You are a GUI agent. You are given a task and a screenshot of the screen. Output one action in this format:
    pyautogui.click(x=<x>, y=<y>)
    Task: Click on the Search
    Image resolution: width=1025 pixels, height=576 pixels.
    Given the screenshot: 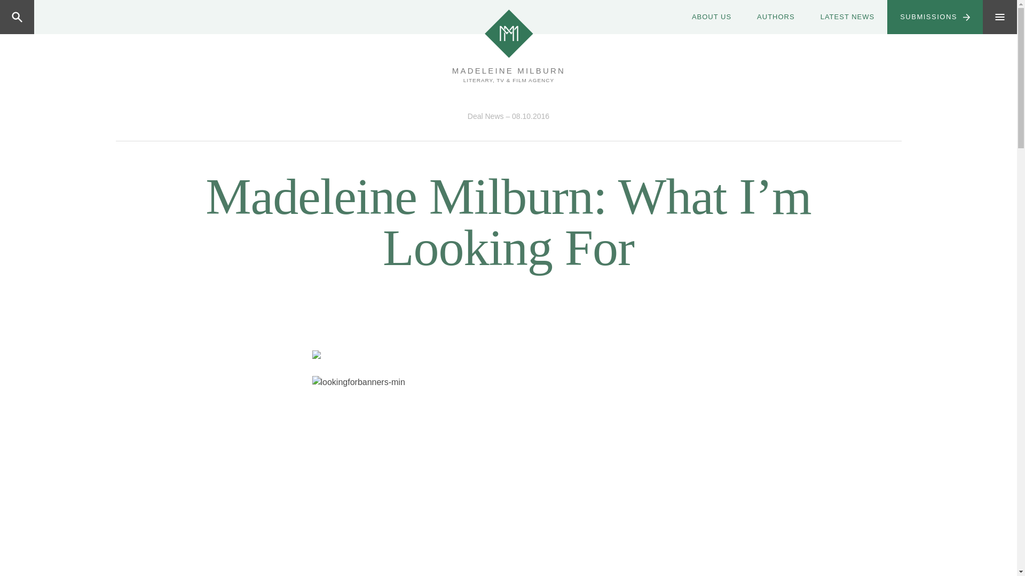 What is the action you would take?
    pyautogui.click(x=59, y=17)
    